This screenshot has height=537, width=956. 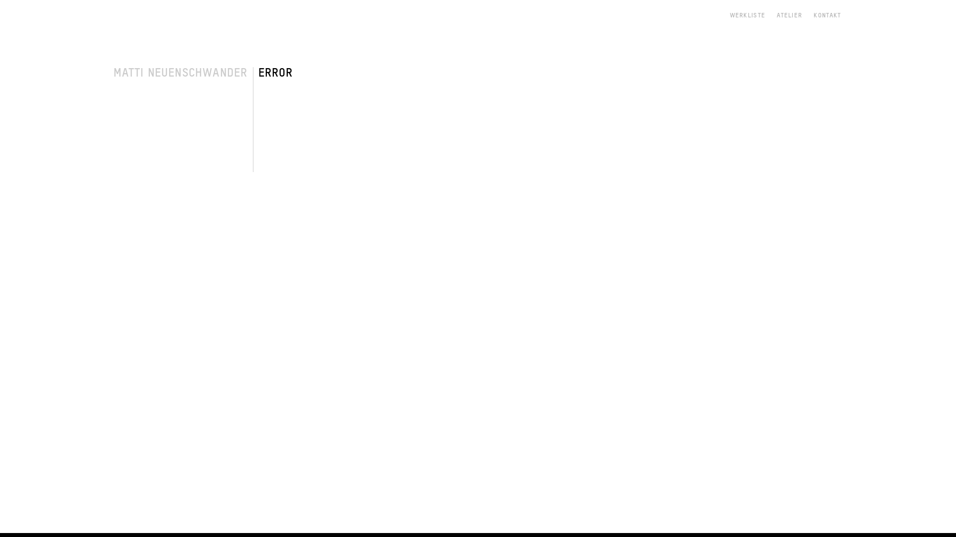 I want to click on WERKLISTE, so click(x=748, y=16).